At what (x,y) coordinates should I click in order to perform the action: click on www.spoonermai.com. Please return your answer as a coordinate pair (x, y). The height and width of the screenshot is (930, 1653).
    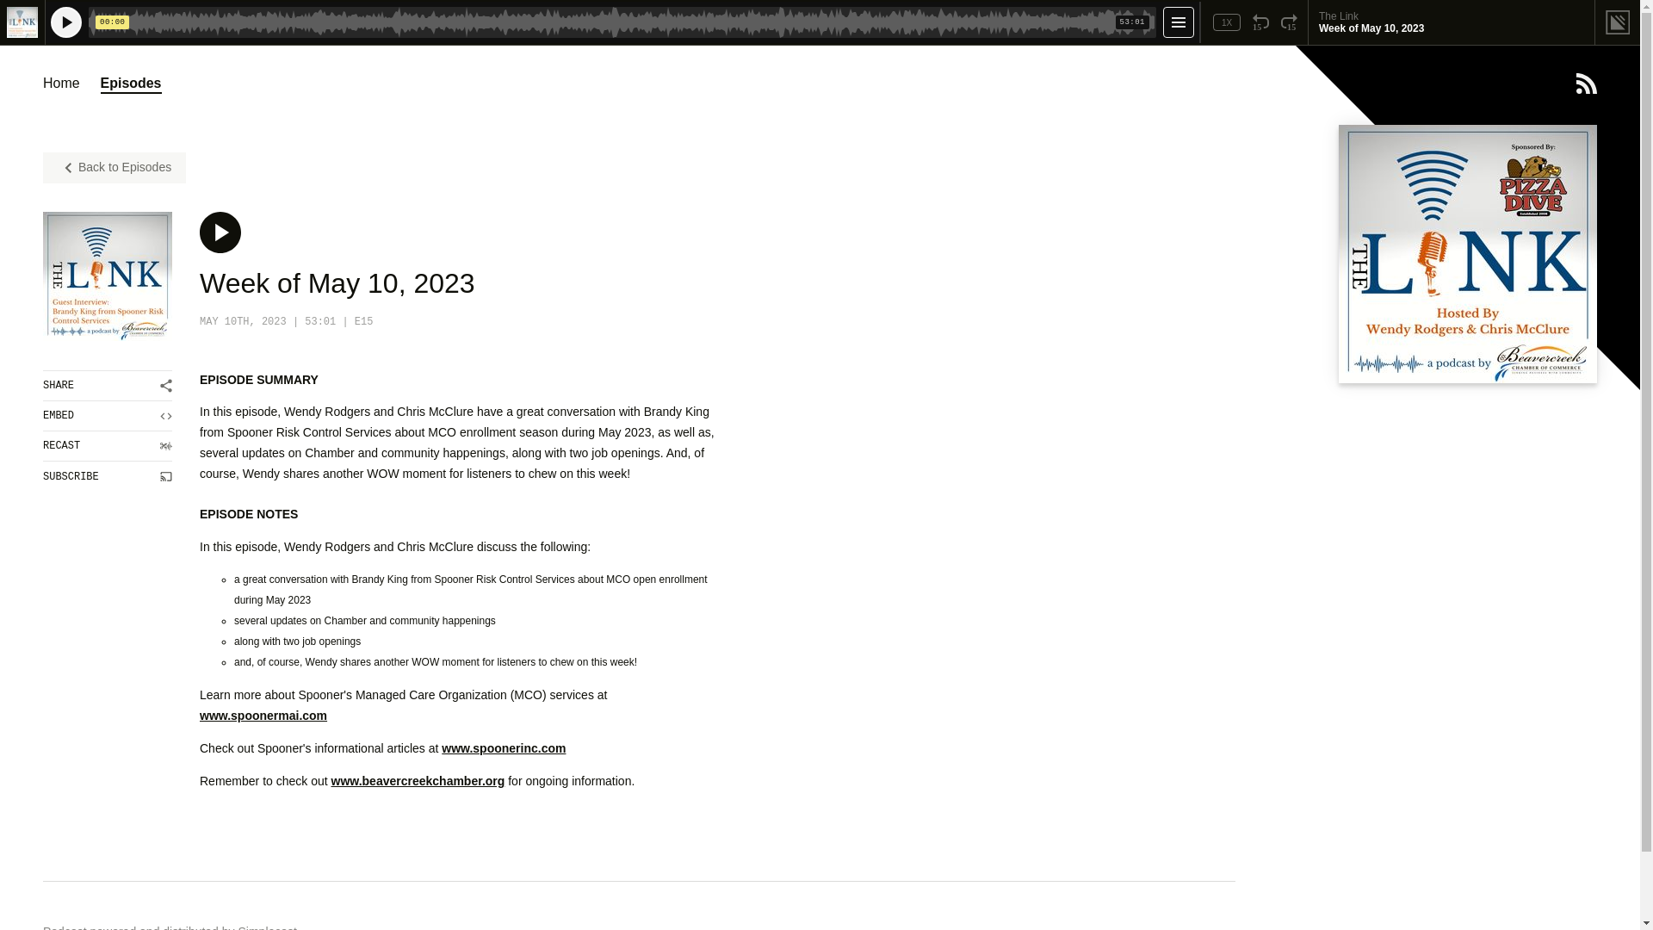
    Looking at the image, I should click on (263, 715).